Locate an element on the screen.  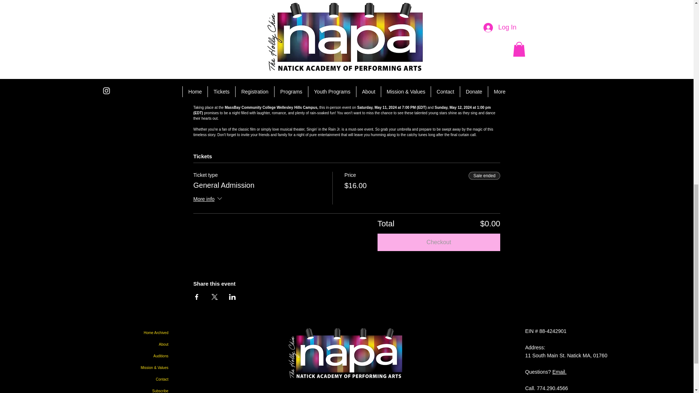
Auditions is located at coordinates (126, 356).